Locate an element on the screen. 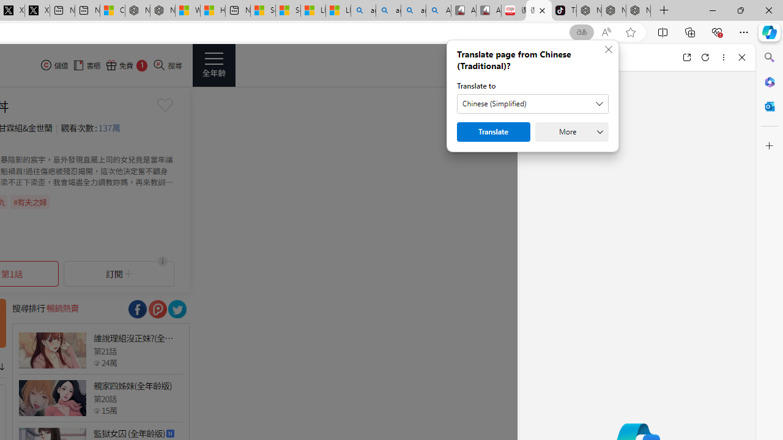 This screenshot has height=440, width=783. Huge shark washes ashore at New York City beach | Watch is located at coordinates (213, 11).